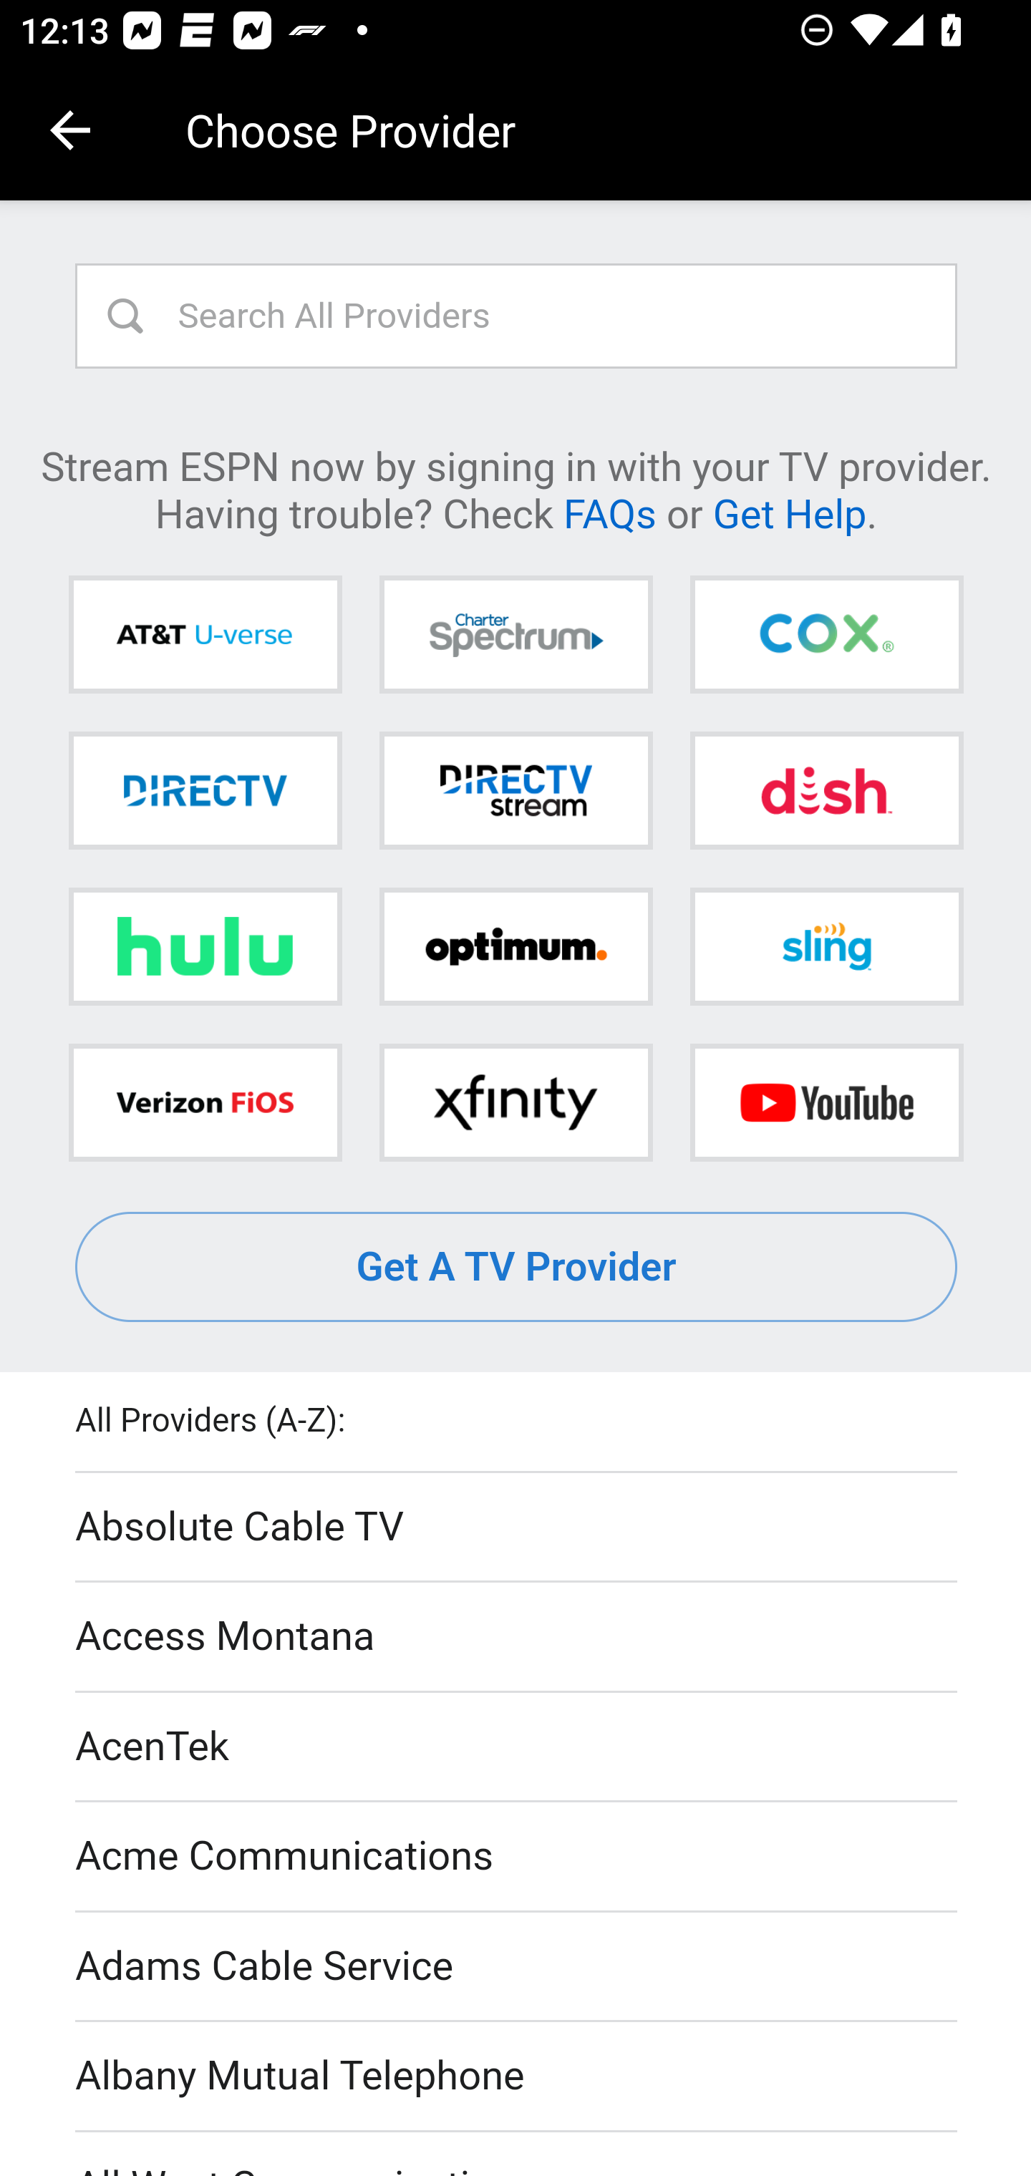  What do you see at coordinates (609, 512) in the screenshot?
I see `FAQs` at bounding box center [609, 512].